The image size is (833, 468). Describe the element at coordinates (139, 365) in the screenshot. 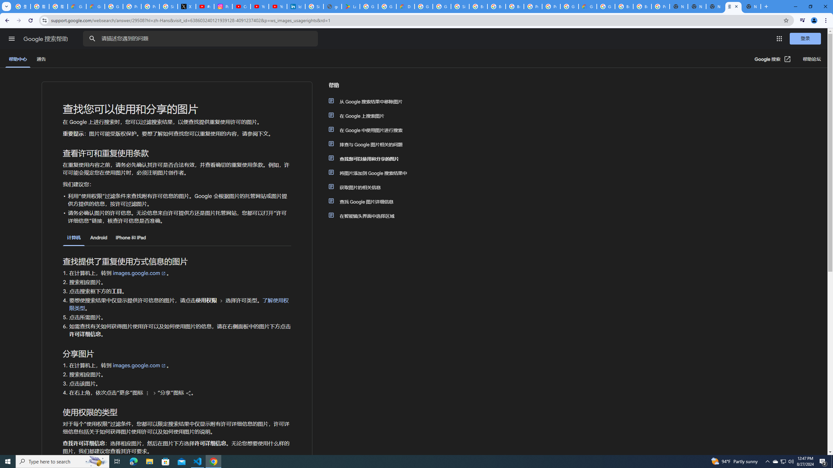

I see `images.google.com` at that location.